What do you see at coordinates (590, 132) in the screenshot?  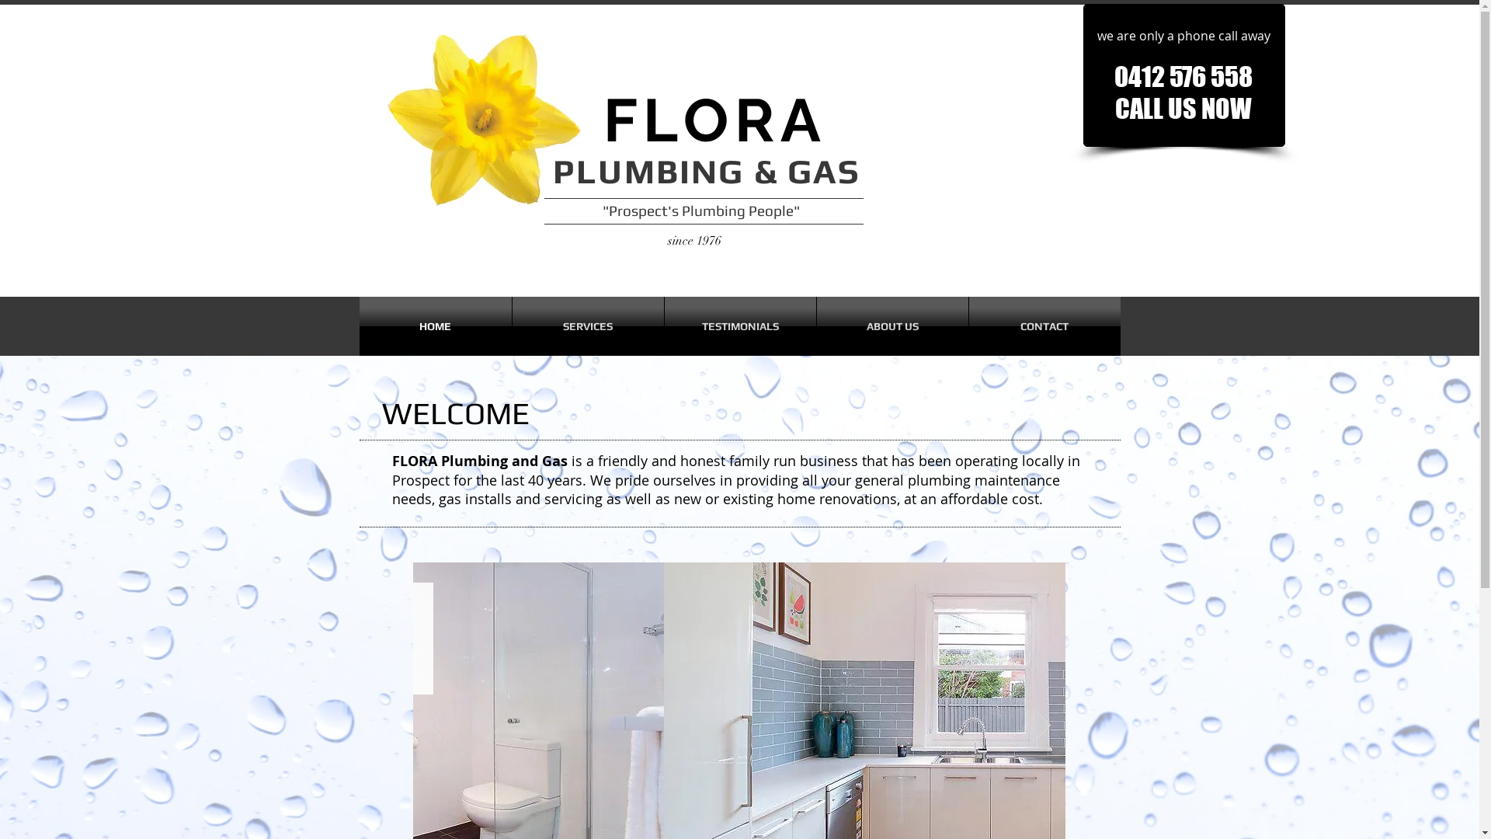 I see ` ` at bounding box center [590, 132].